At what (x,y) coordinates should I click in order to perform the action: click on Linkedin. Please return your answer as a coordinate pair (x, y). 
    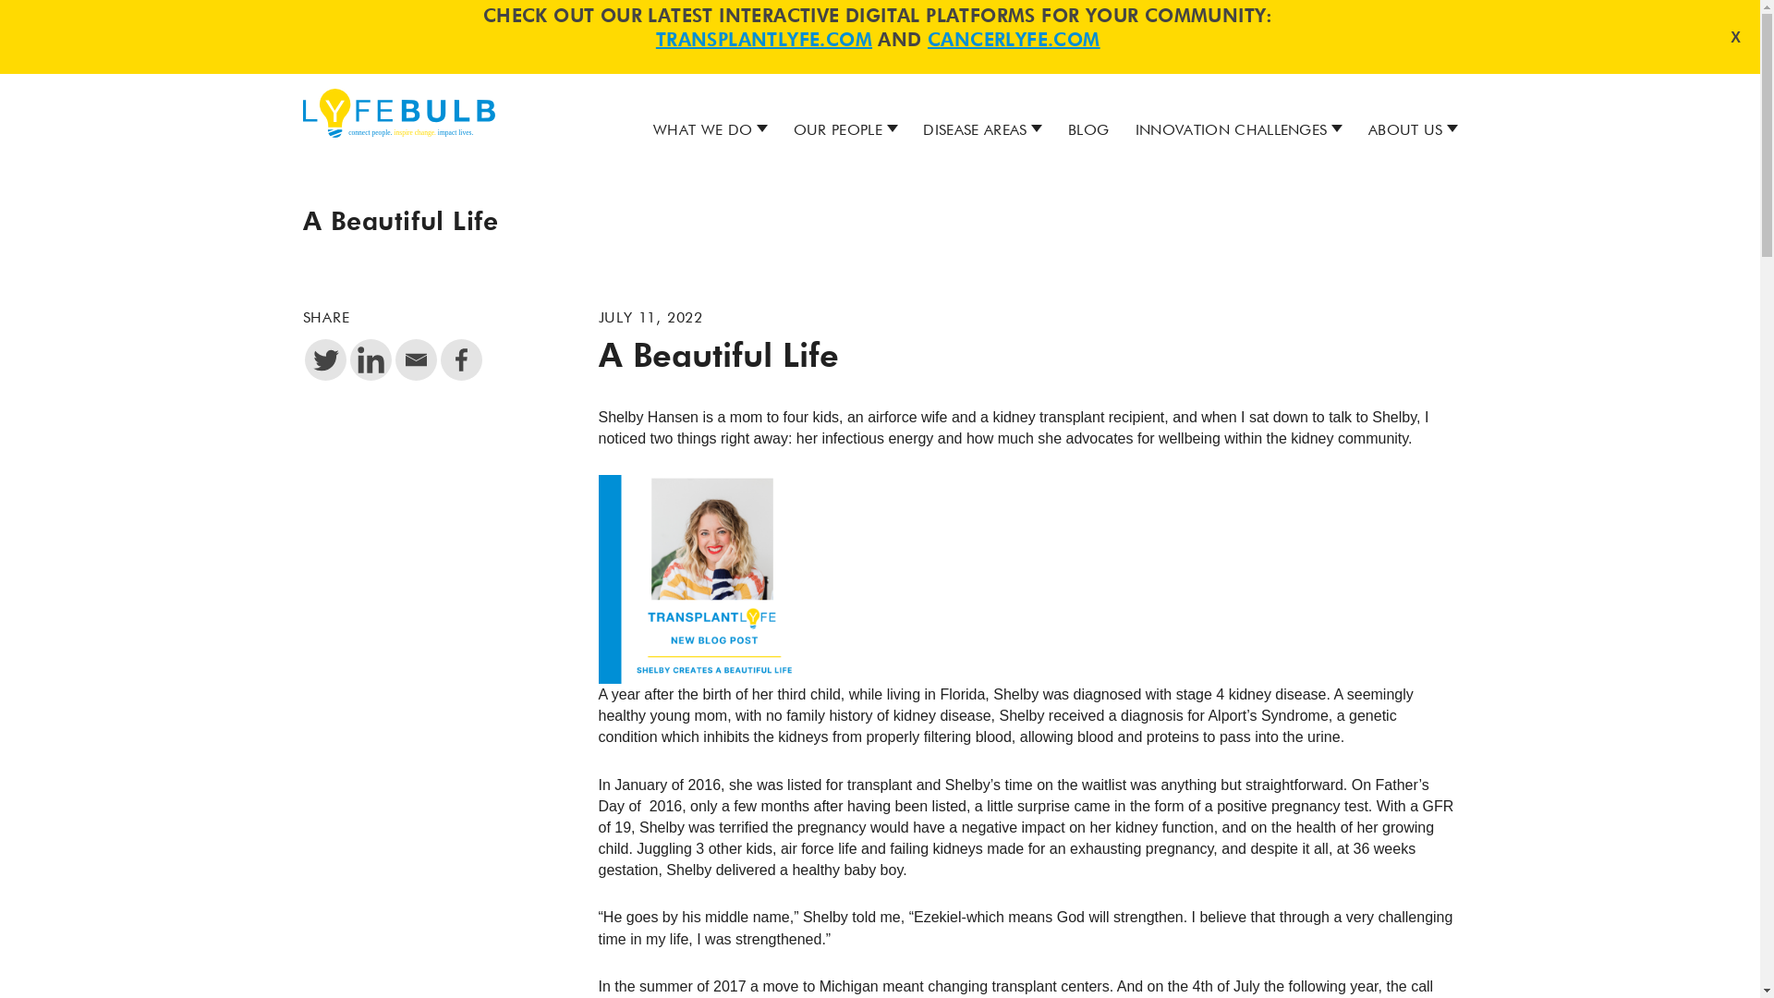
    Looking at the image, I should click on (370, 359).